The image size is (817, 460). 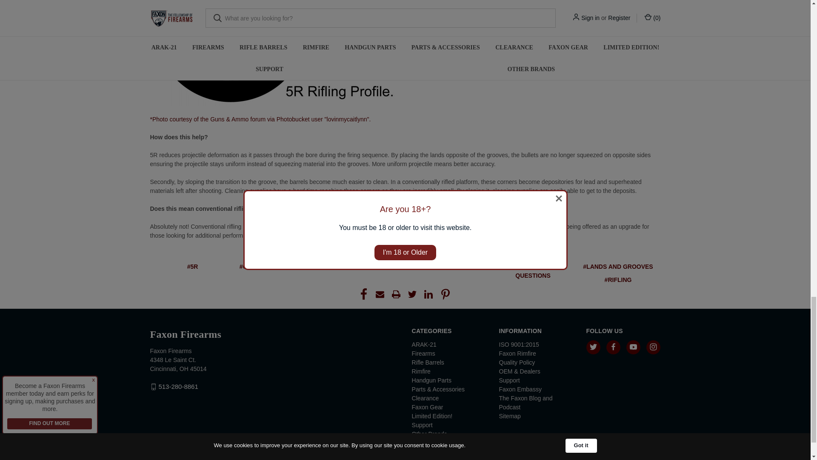 What do you see at coordinates (412, 294) in the screenshot?
I see `Twitter` at bounding box center [412, 294].